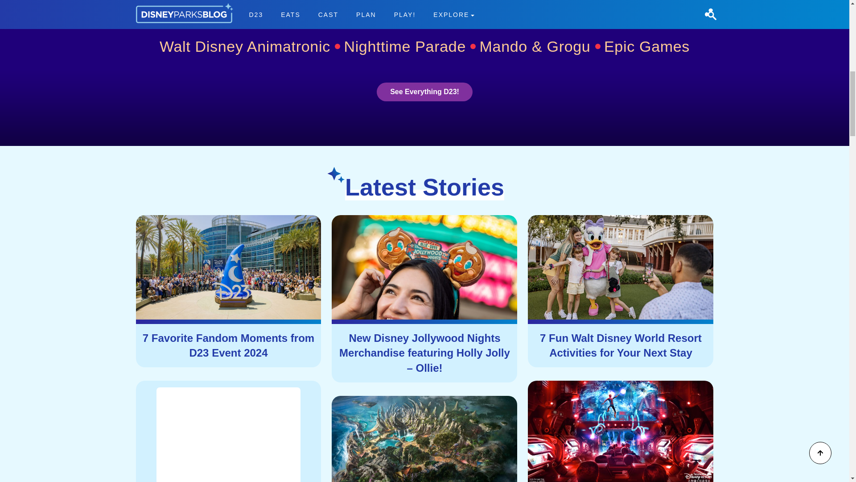 Image resolution: width=856 pixels, height=482 pixels. What do you see at coordinates (424, 91) in the screenshot?
I see `See Everything D23!` at bounding box center [424, 91].